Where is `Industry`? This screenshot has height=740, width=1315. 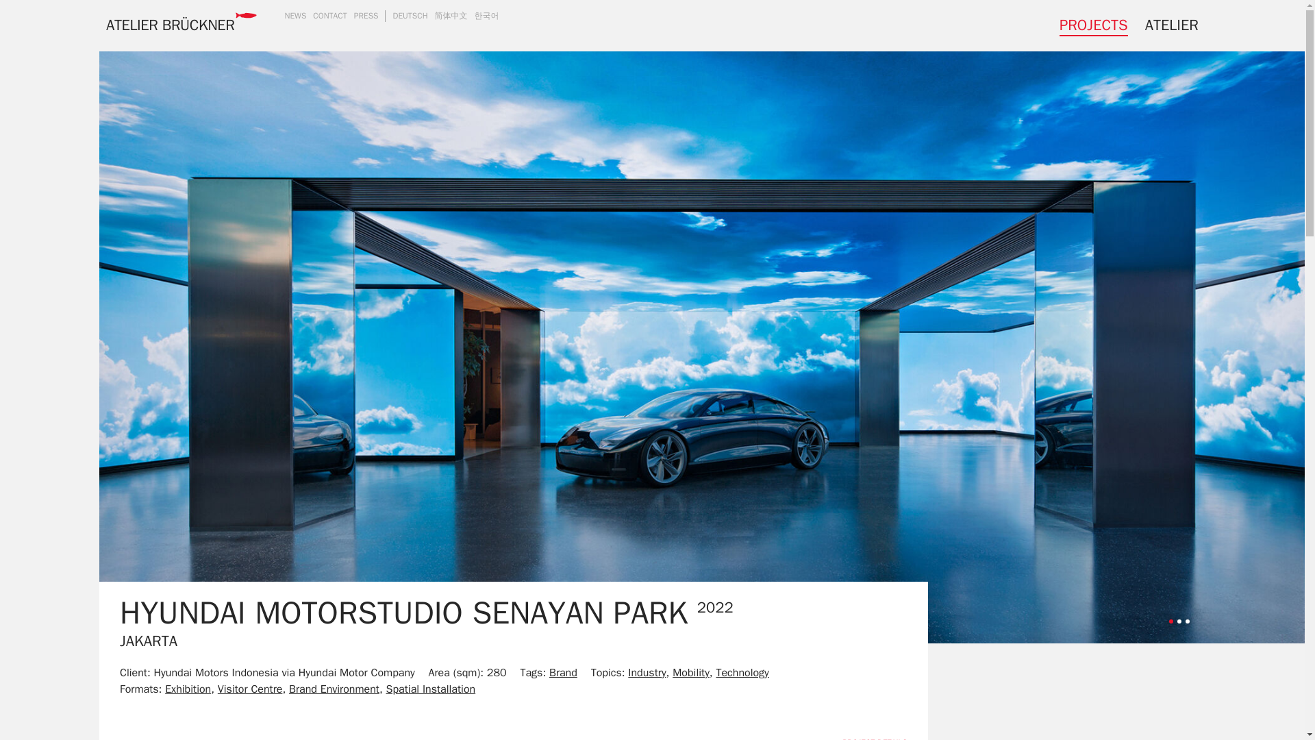
Industry is located at coordinates (647, 673).